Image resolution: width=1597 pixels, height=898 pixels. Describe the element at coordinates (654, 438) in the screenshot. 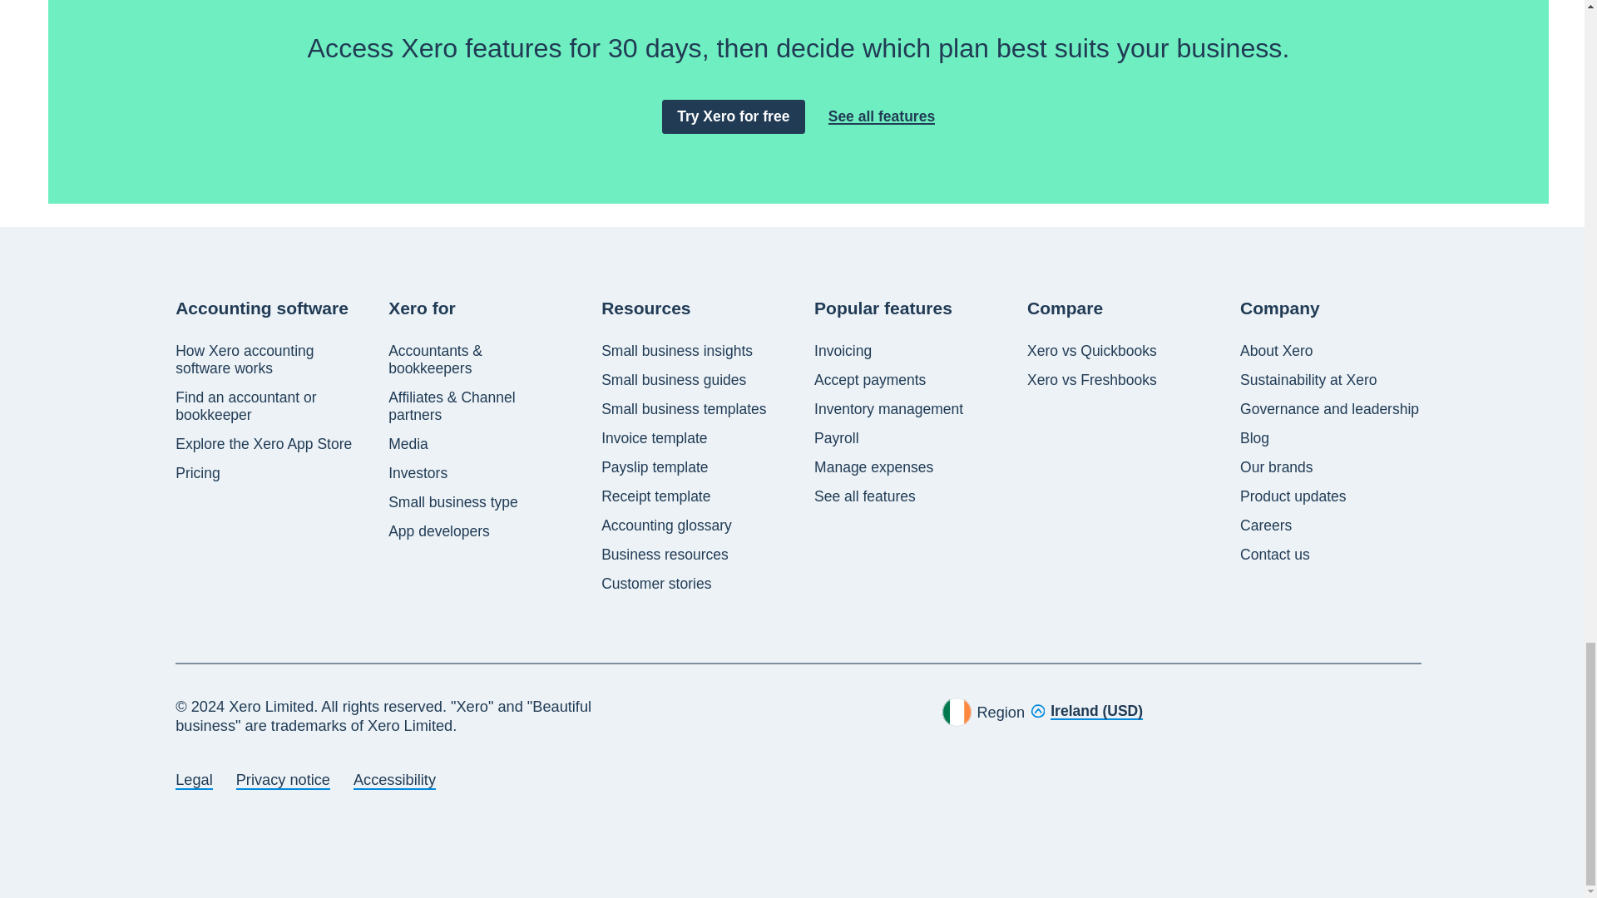

I see `Invoice template` at that location.